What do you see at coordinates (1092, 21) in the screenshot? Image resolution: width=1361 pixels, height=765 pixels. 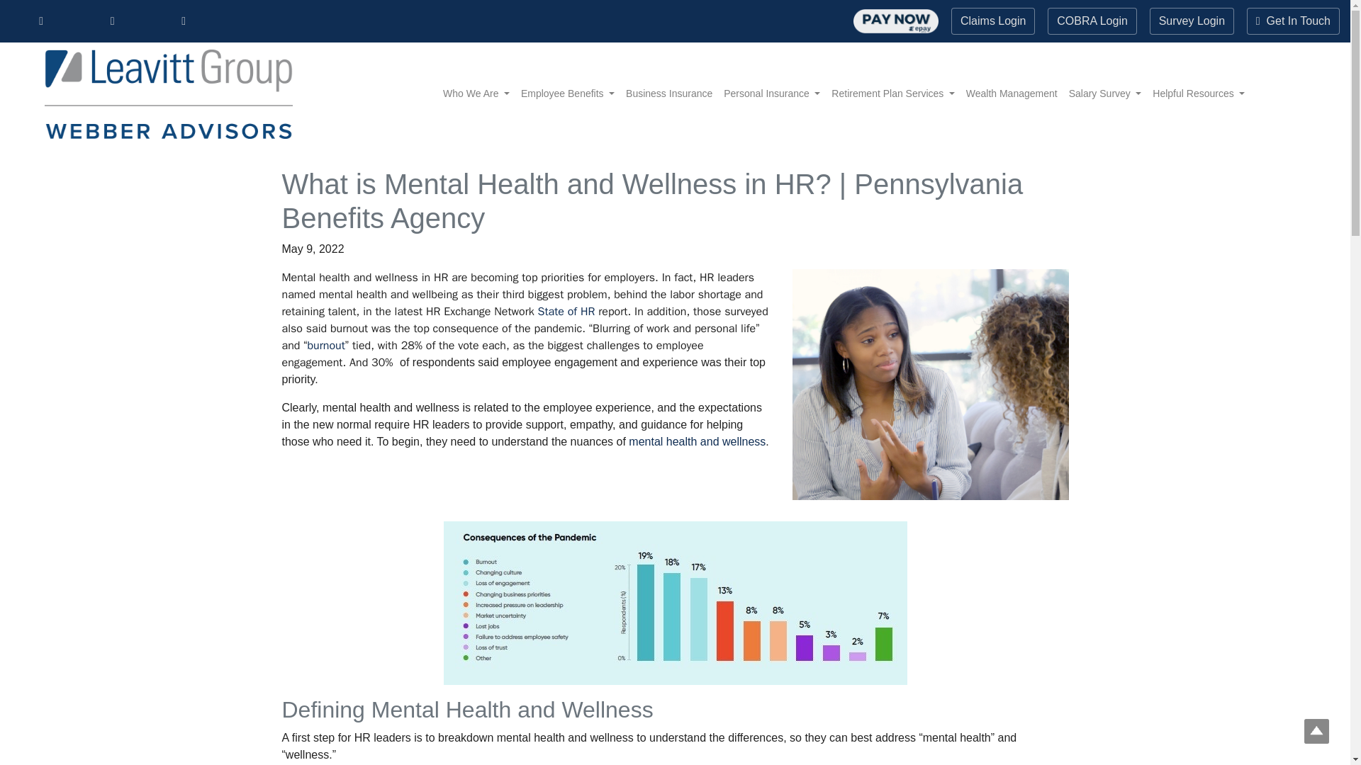 I see `COBRA Login` at bounding box center [1092, 21].